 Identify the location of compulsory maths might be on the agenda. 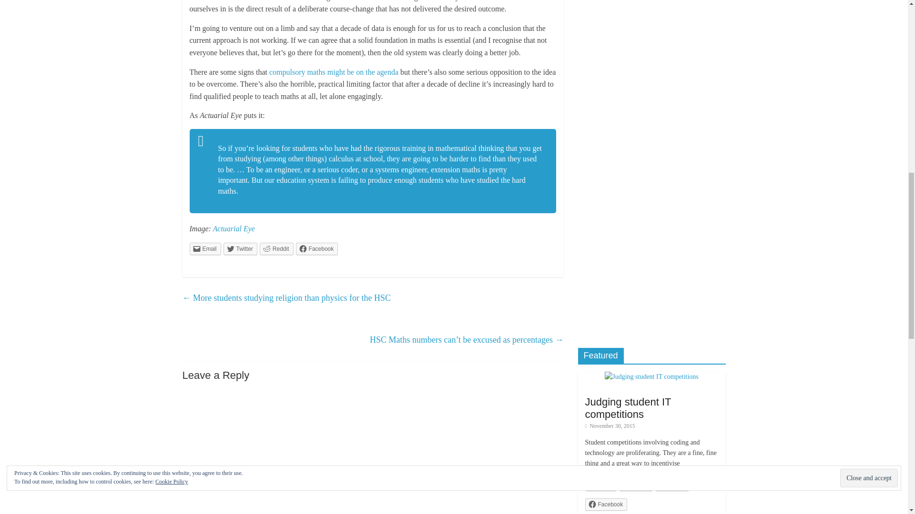
(334, 71).